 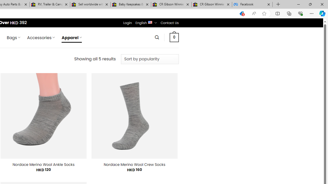 I want to click on  0 , so click(x=174, y=37).